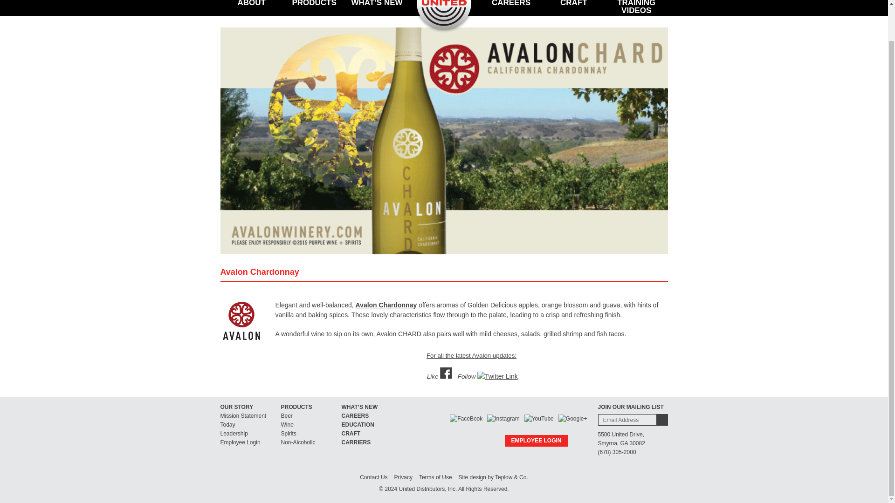 This screenshot has height=503, width=895. What do you see at coordinates (511, 7) in the screenshot?
I see `CAREERS` at bounding box center [511, 7].